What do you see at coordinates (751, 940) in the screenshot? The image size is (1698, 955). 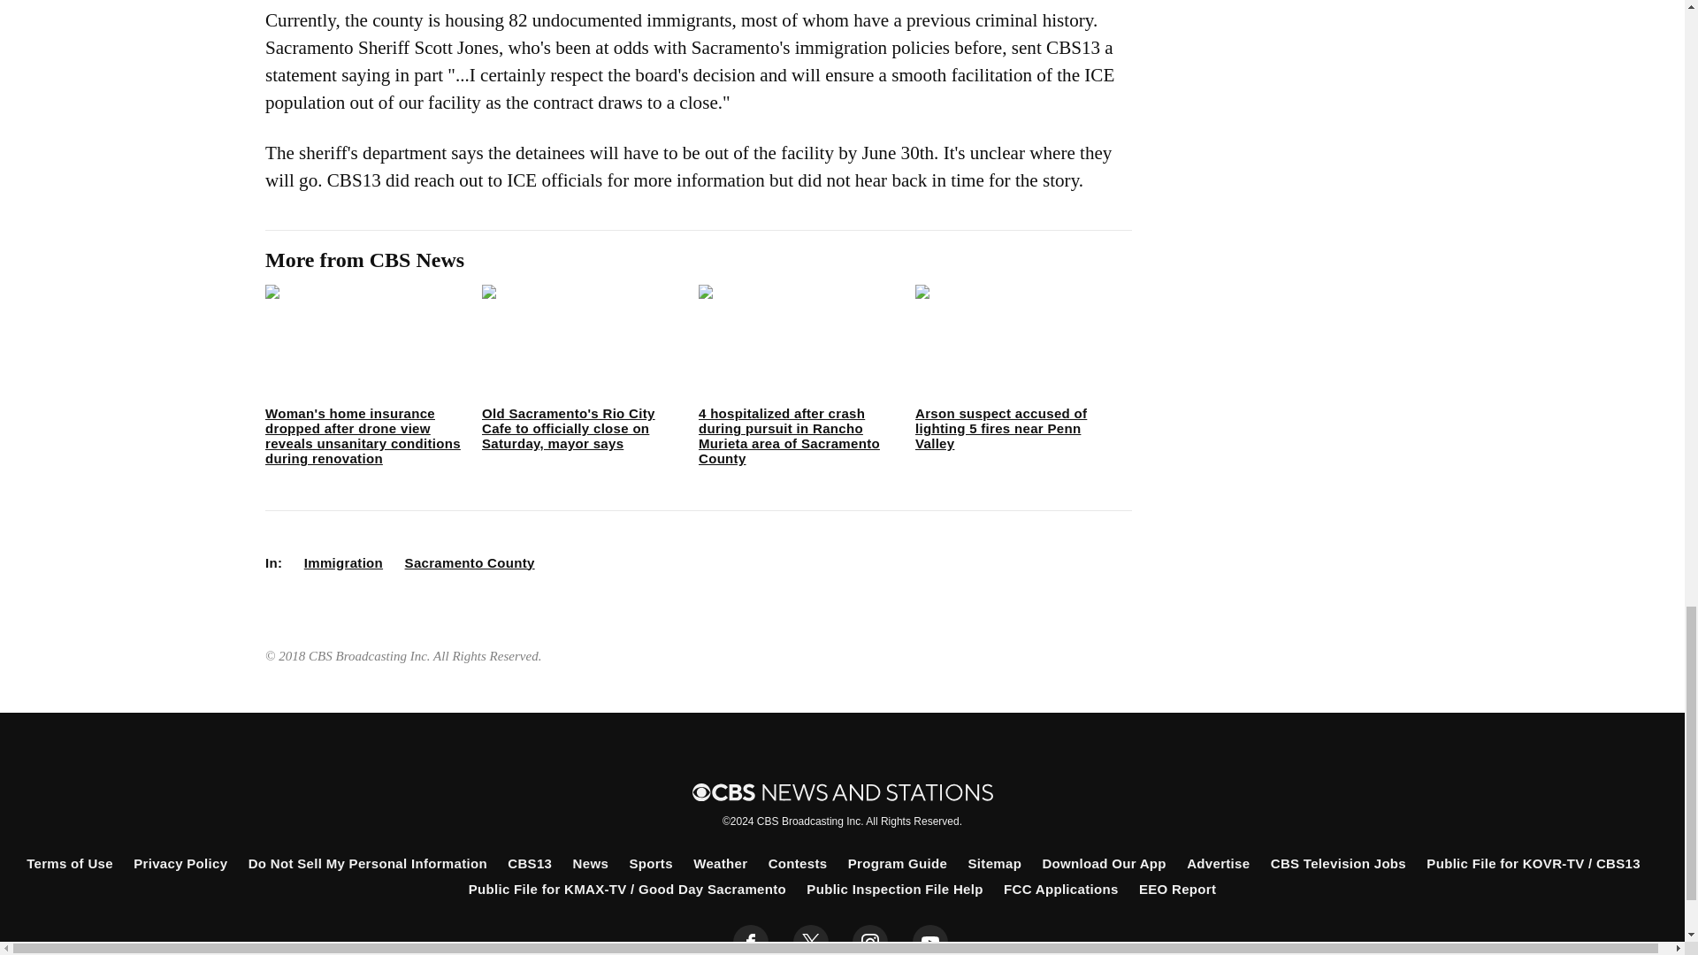 I see `facebook` at bounding box center [751, 940].